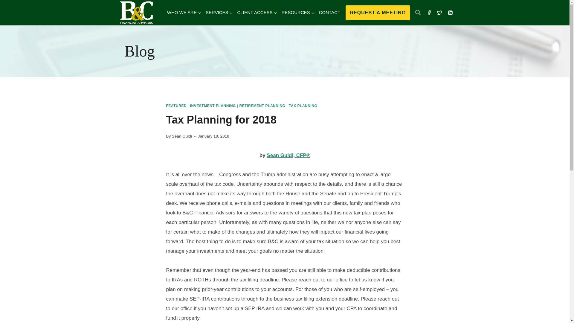 This screenshot has width=574, height=323. I want to click on RETIREMENT PLANNING, so click(262, 106).